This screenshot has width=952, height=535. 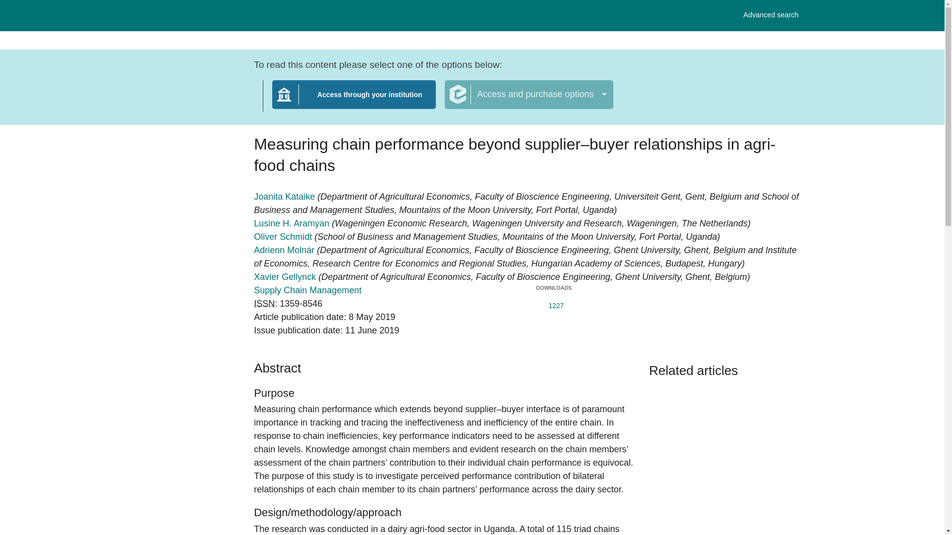 What do you see at coordinates (264, 303) in the screenshot?
I see `International Standard Serial Number.` at bounding box center [264, 303].